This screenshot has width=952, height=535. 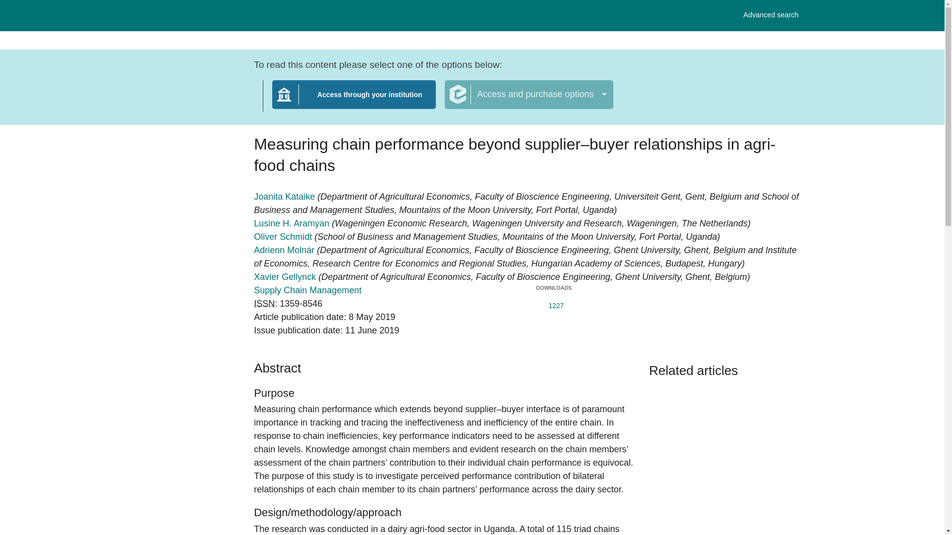 What do you see at coordinates (264, 303) in the screenshot?
I see `International Standard Serial Number.` at bounding box center [264, 303].